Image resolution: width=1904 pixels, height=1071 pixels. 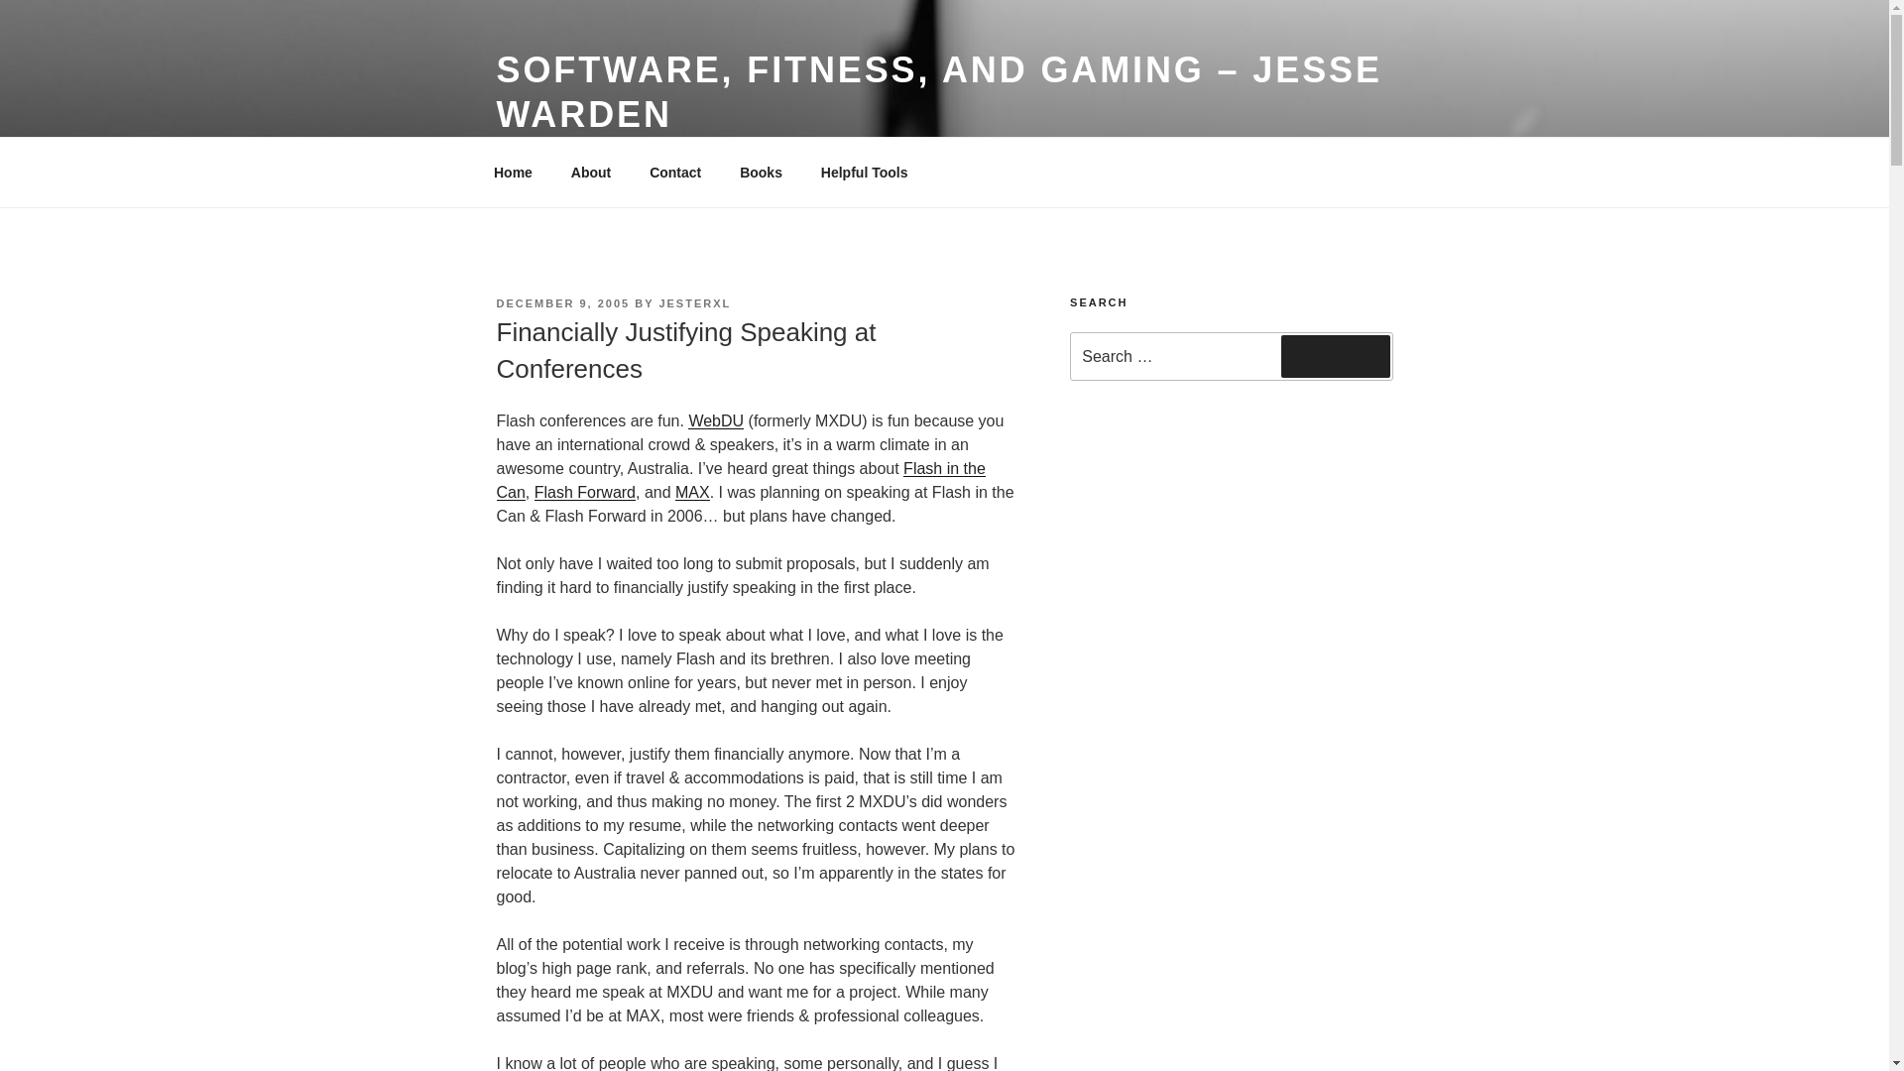 I want to click on JESTERXL, so click(x=694, y=303).